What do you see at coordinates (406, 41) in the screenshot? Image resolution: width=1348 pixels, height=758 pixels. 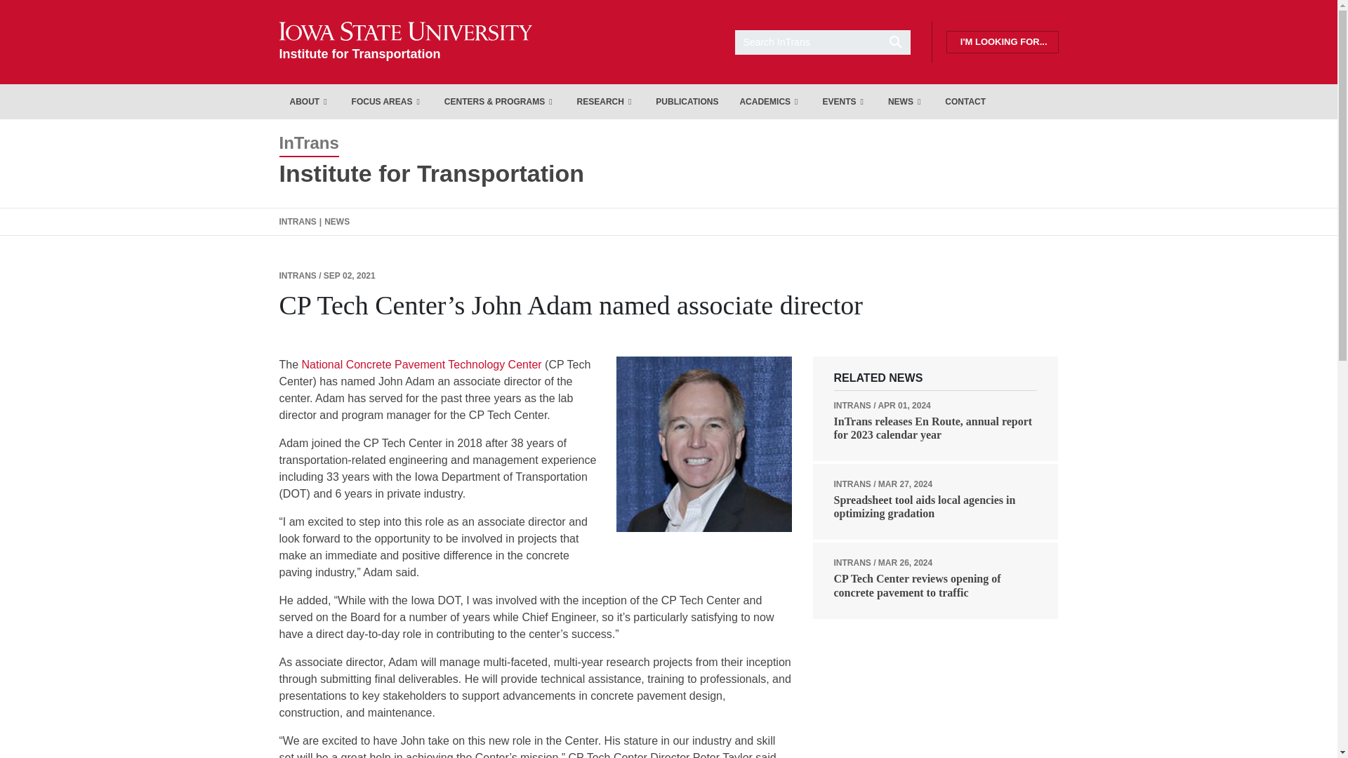 I see `Search` at bounding box center [406, 41].